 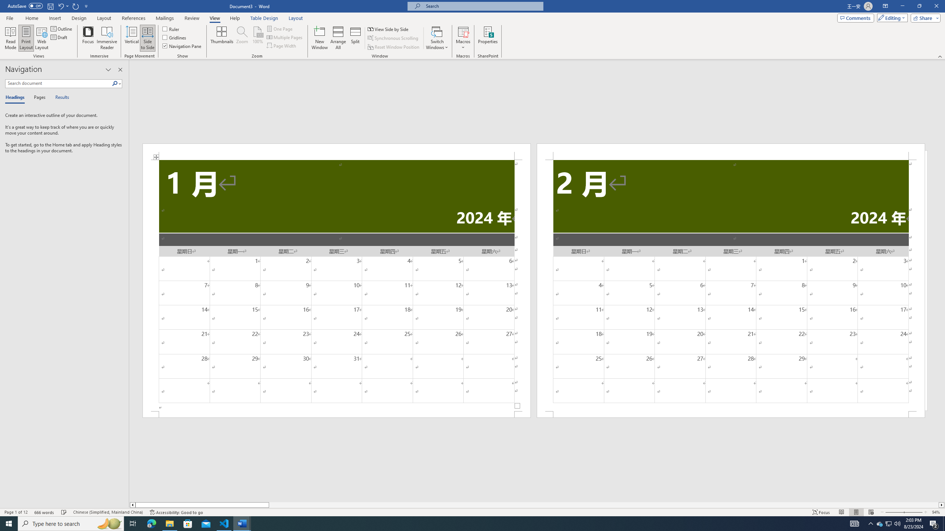 I want to click on Page 1 content, so click(x=337, y=285).